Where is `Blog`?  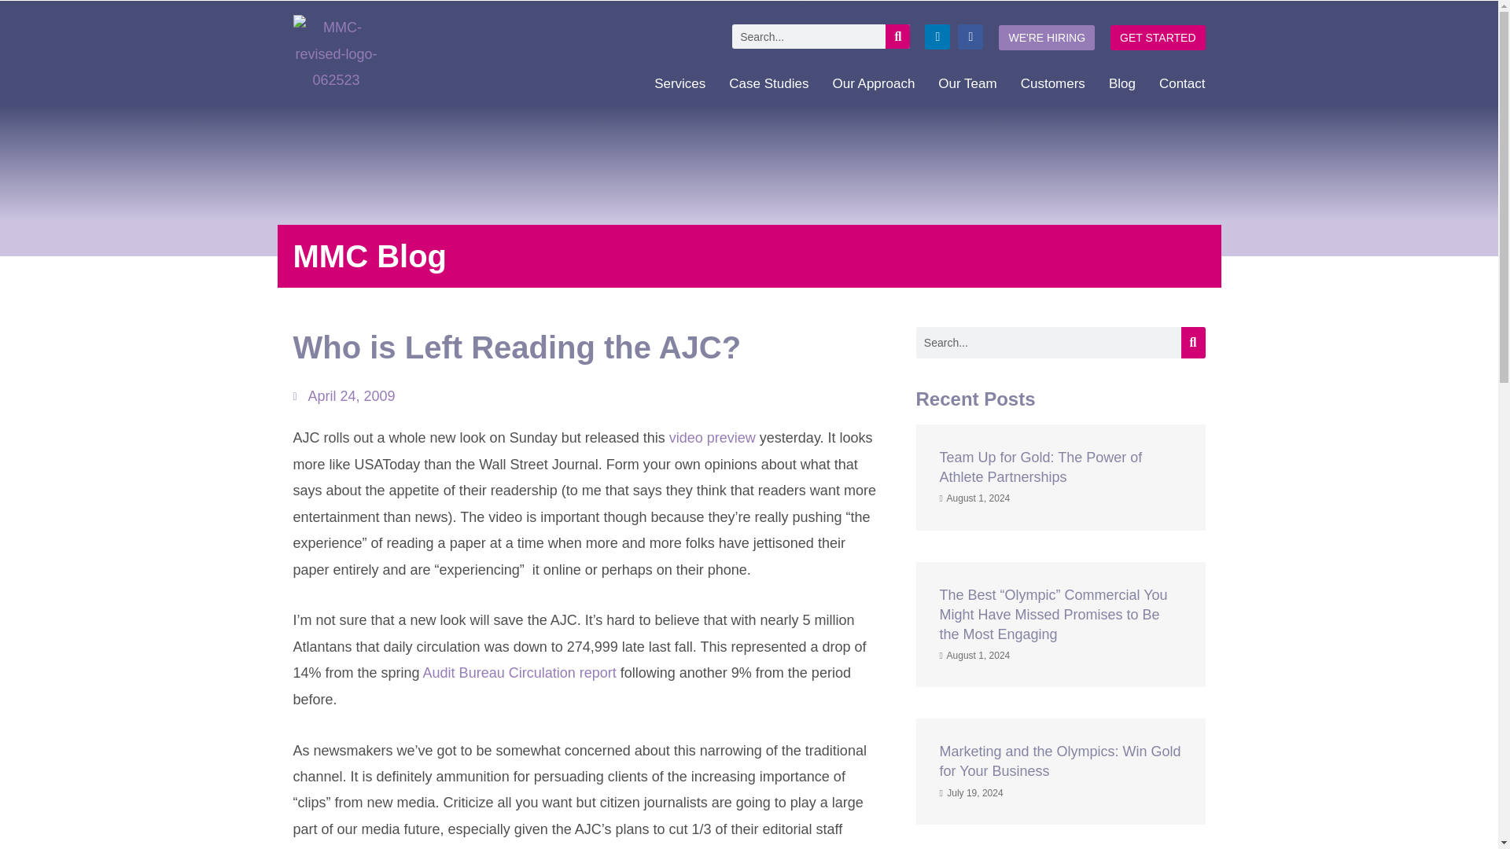 Blog is located at coordinates (1121, 83).